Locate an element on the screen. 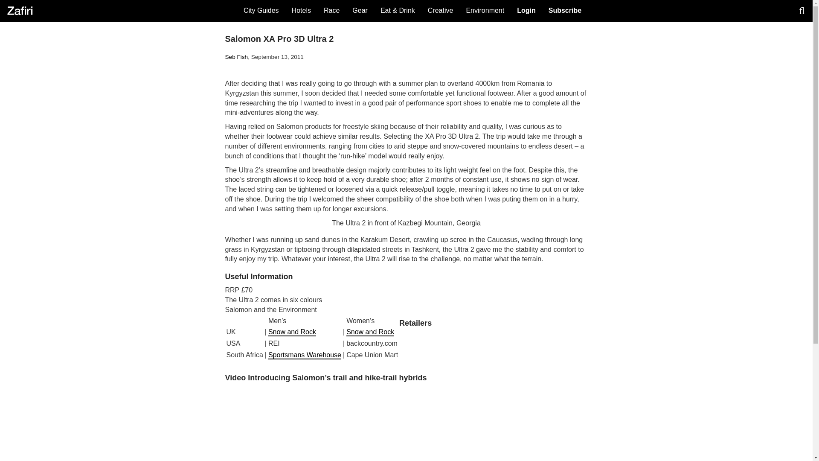 The width and height of the screenshot is (819, 461). Snow and Rock is located at coordinates (292, 332).